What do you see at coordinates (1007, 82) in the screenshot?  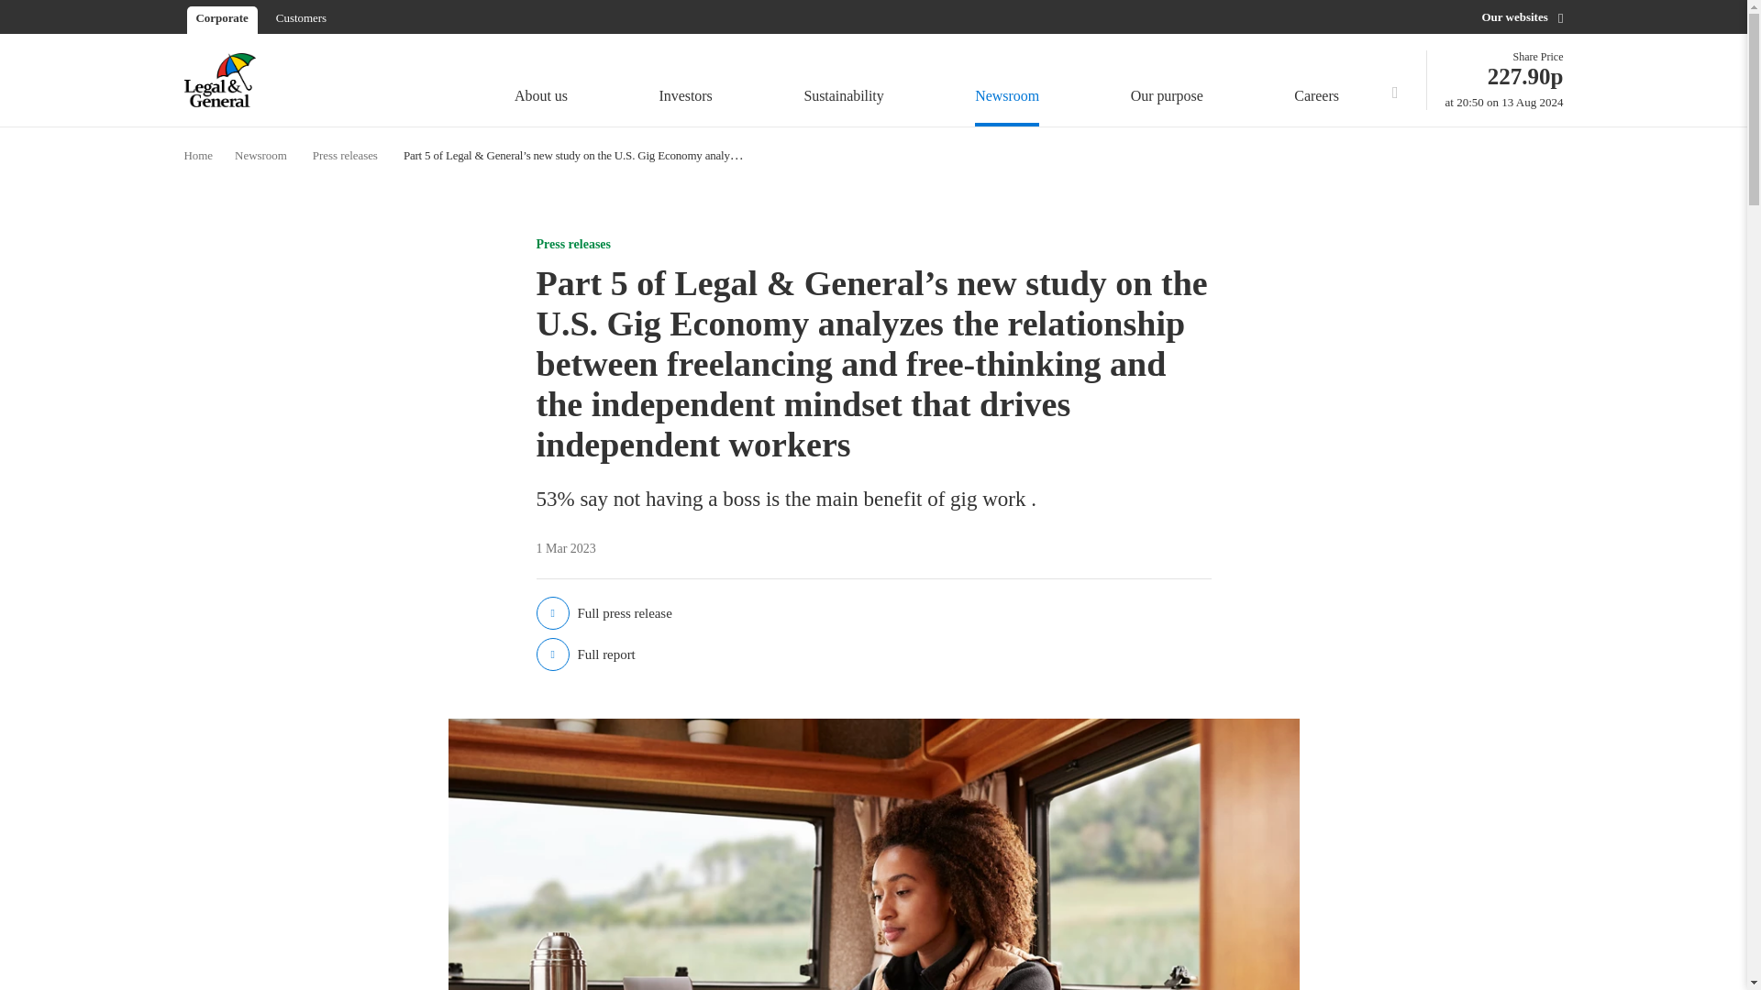 I see `Newsroom` at bounding box center [1007, 82].